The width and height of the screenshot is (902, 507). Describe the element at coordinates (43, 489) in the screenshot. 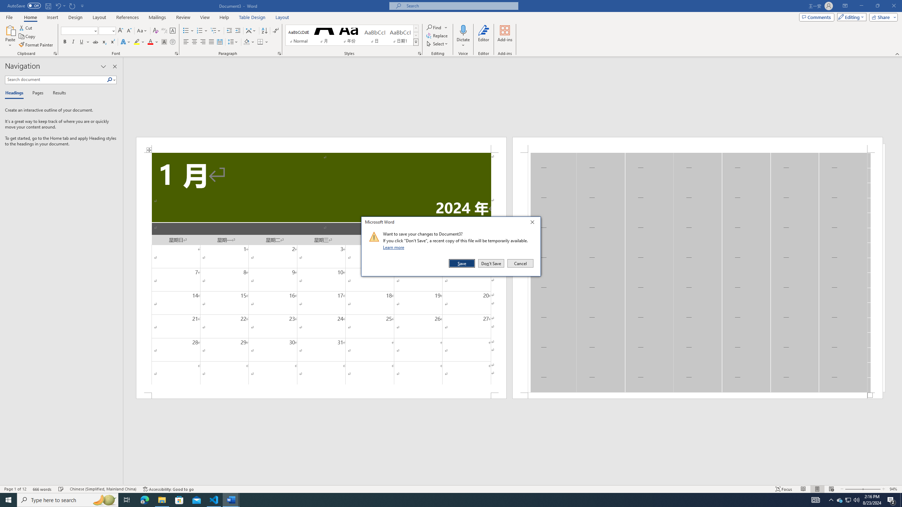

I see `Word Count 666 words` at that location.